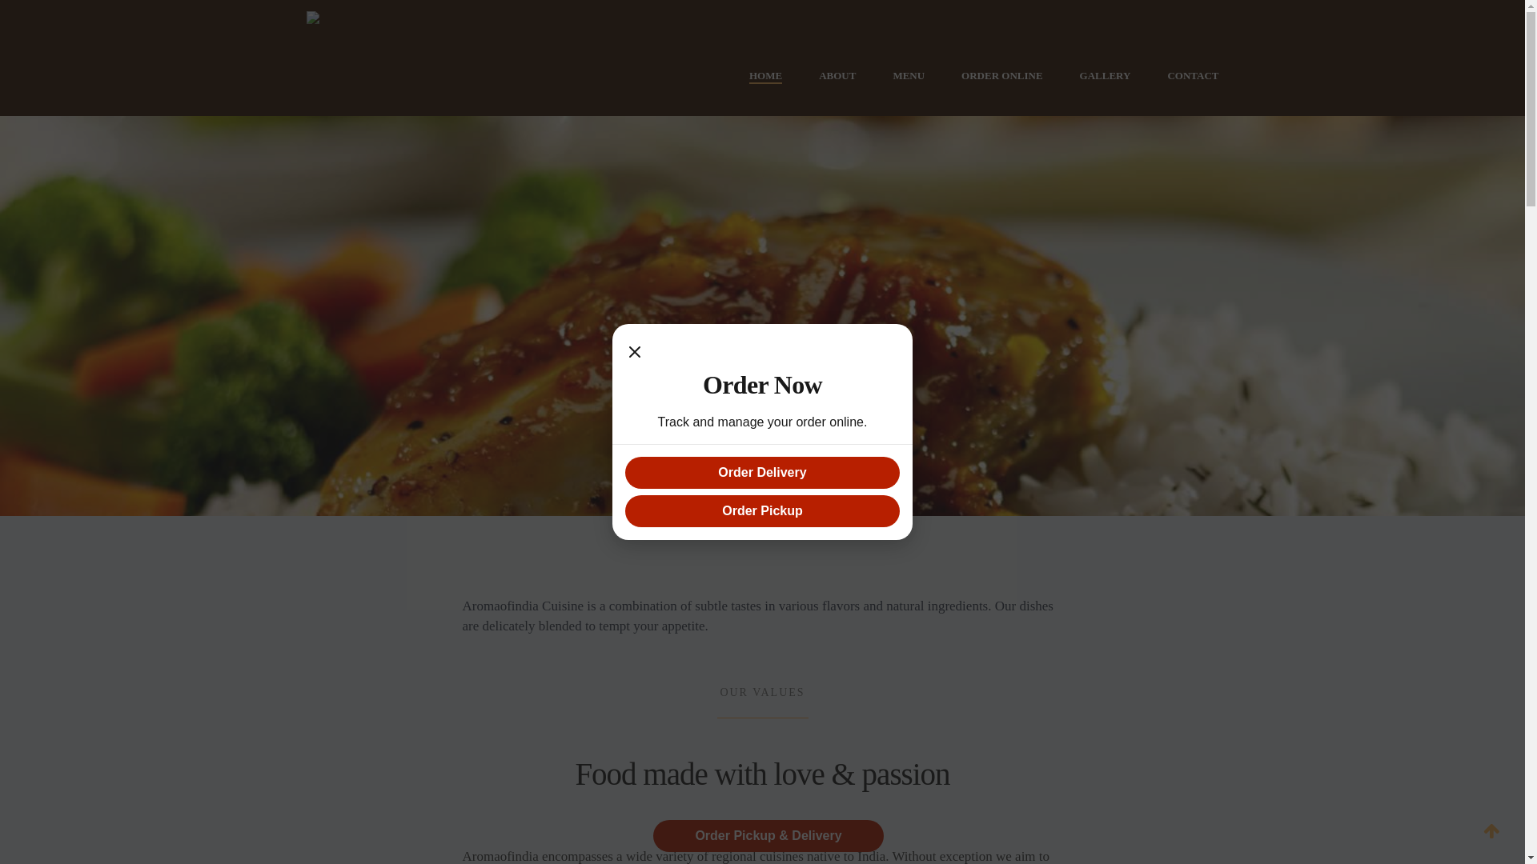  I want to click on Order Pickup, so click(762, 511).